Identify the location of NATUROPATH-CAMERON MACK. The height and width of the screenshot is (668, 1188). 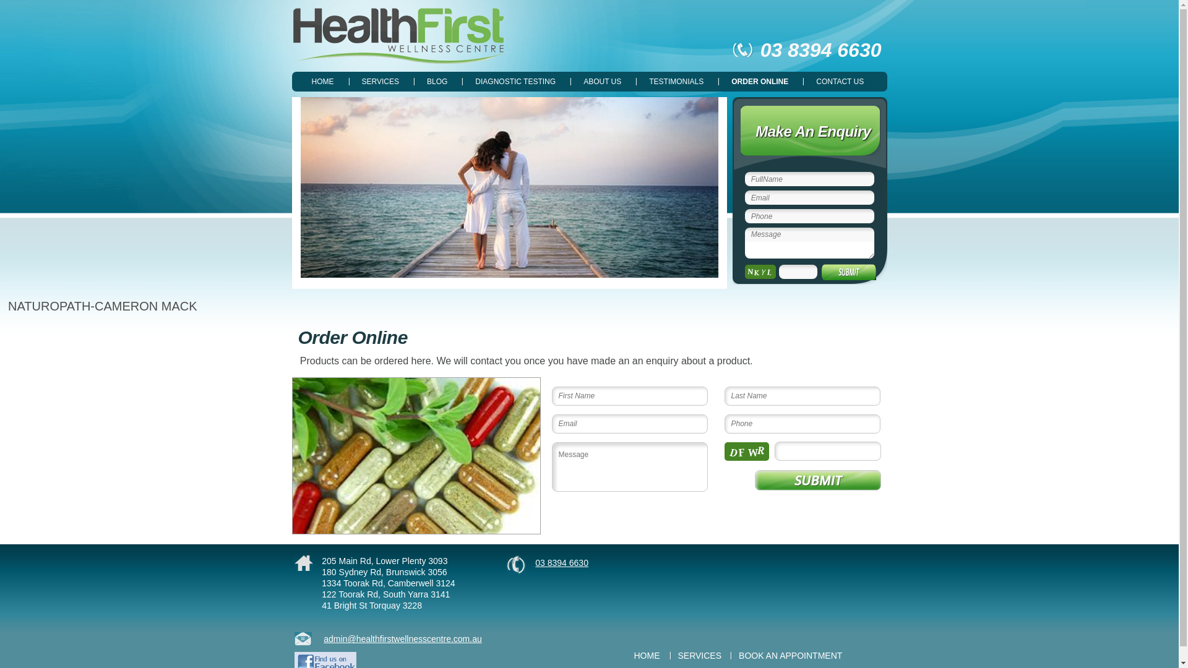
(103, 307).